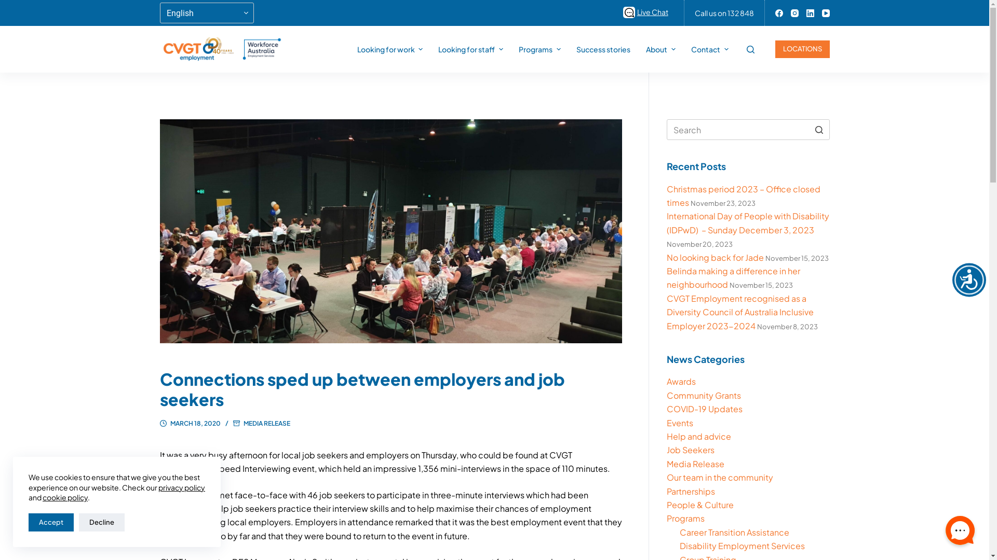 The image size is (997, 560). I want to click on Disability Employment Services, so click(743, 545).